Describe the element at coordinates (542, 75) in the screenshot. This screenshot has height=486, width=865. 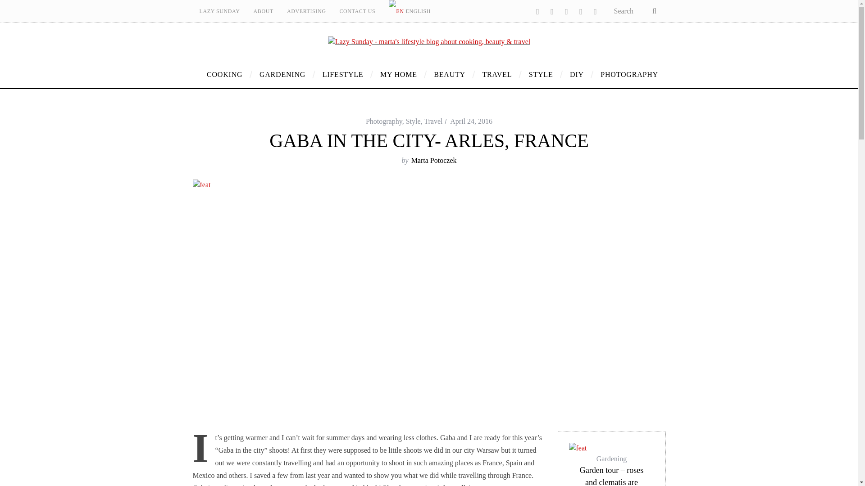
I see `STYLE` at that location.